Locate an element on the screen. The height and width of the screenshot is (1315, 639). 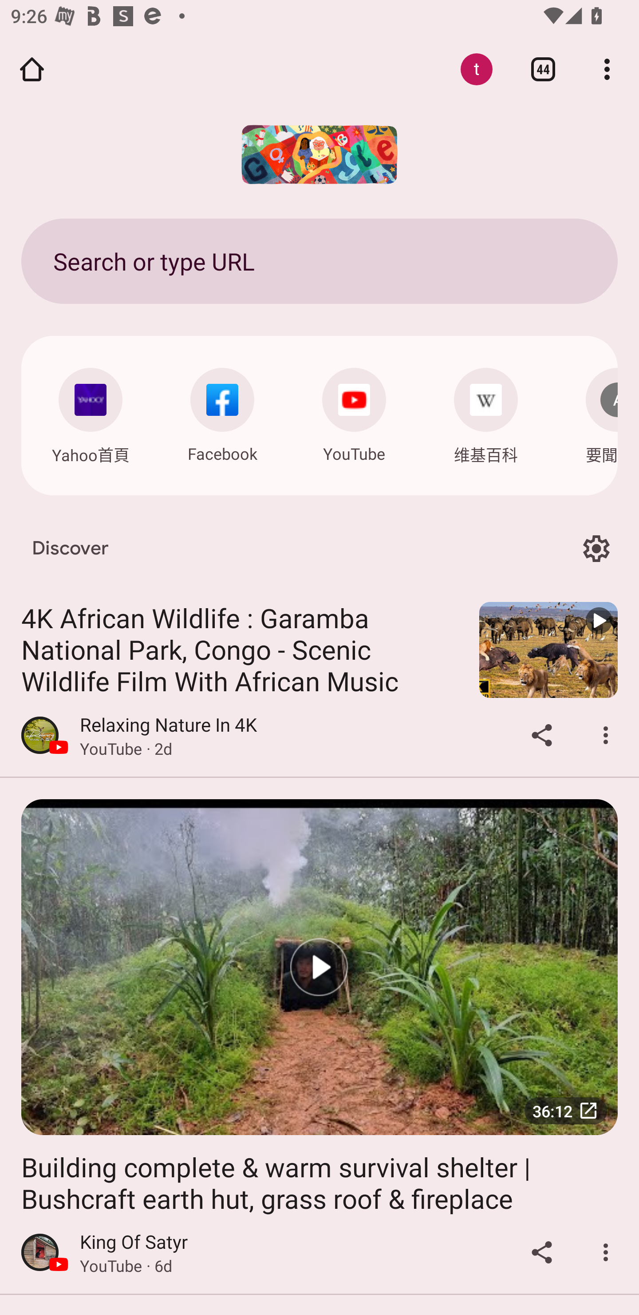
Navigate: Yahoo首頁: hk.mobi.yahoo.com Yahoo首頁 is located at coordinates (91, 412).